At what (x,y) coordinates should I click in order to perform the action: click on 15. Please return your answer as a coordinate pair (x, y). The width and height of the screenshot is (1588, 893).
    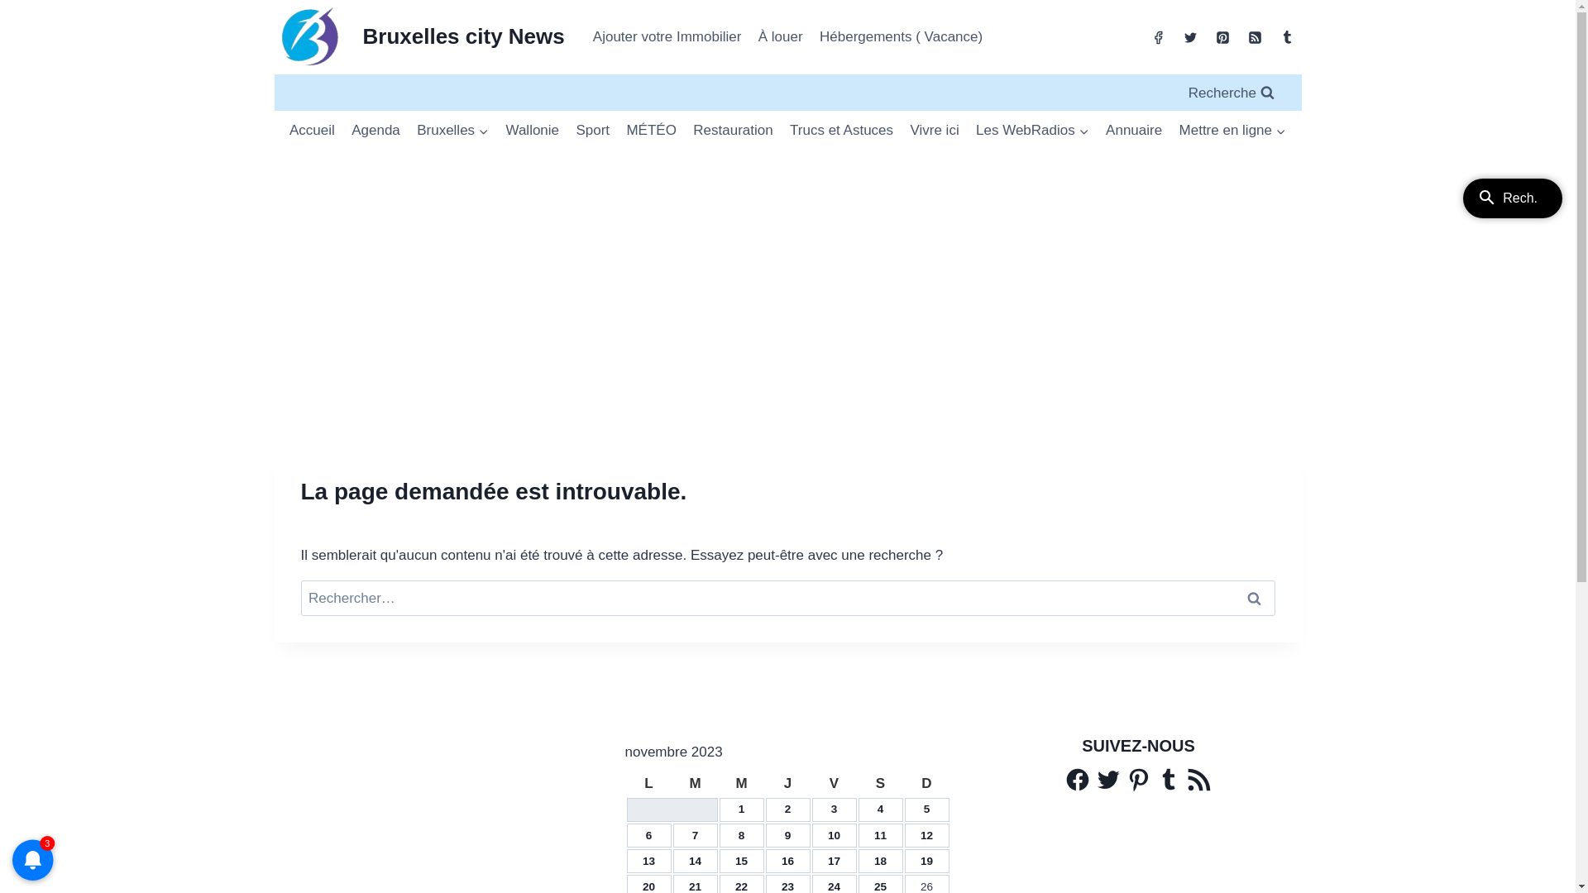
    Looking at the image, I should click on (741, 862).